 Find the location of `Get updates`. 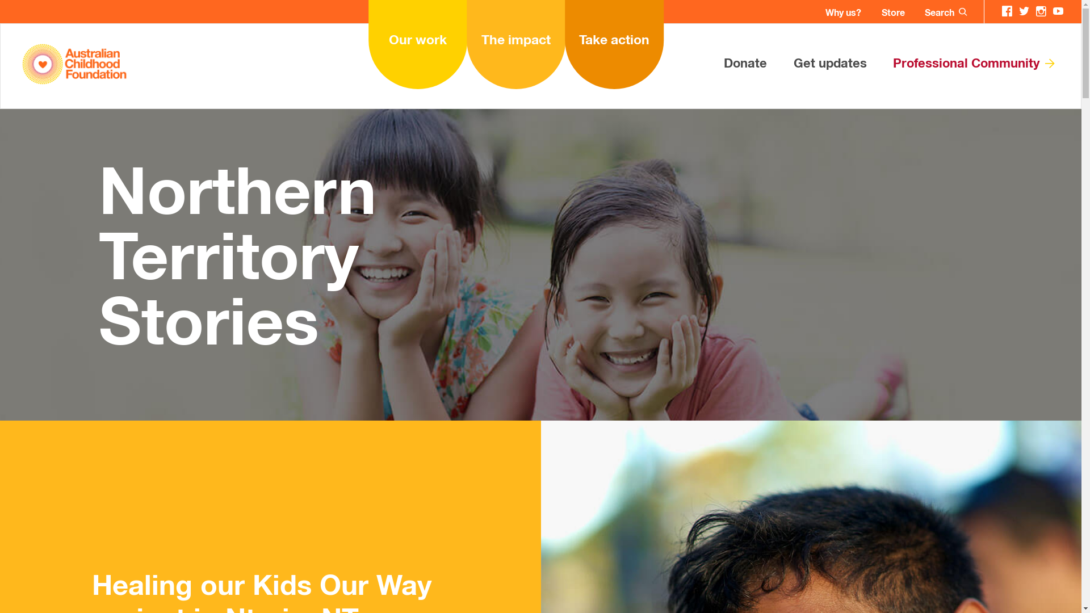

Get updates is located at coordinates (830, 65).